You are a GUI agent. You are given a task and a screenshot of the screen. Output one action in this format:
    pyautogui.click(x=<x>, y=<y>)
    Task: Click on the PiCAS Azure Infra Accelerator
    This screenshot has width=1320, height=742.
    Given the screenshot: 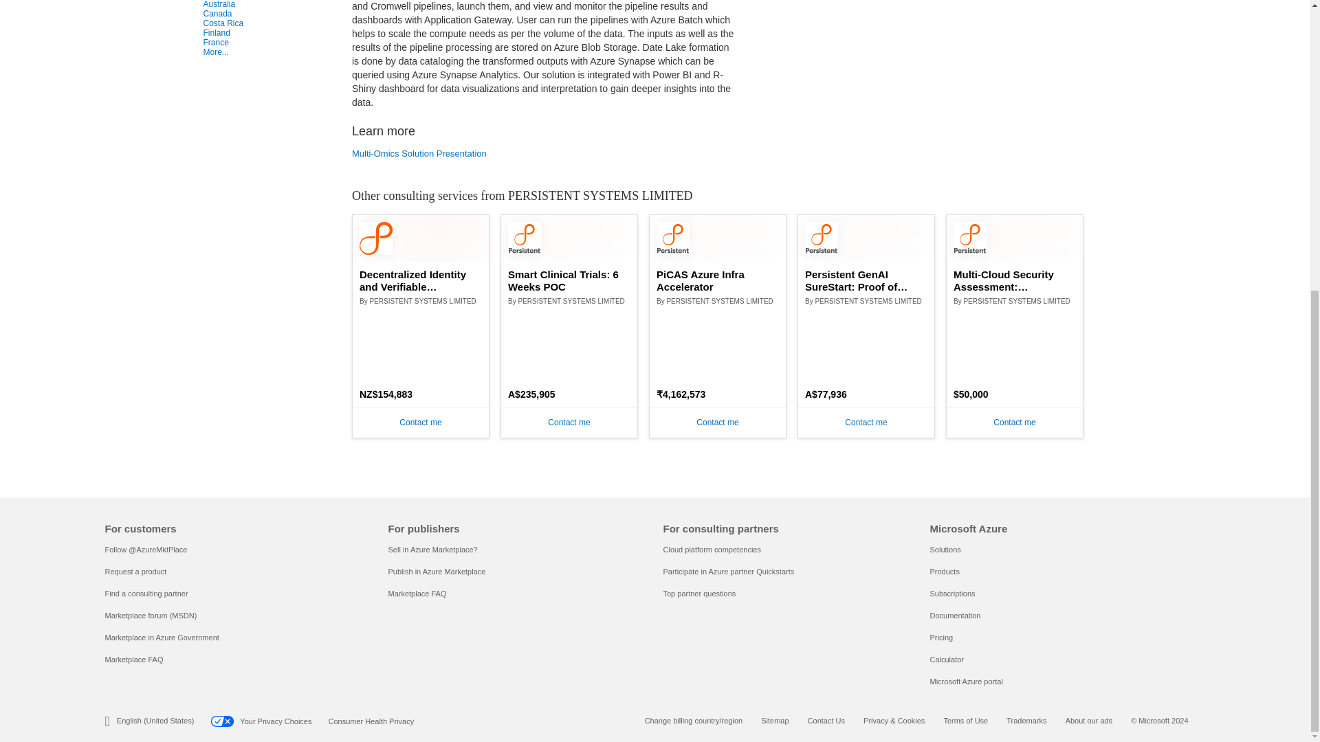 What is the action you would take?
    pyautogui.click(x=717, y=280)
    